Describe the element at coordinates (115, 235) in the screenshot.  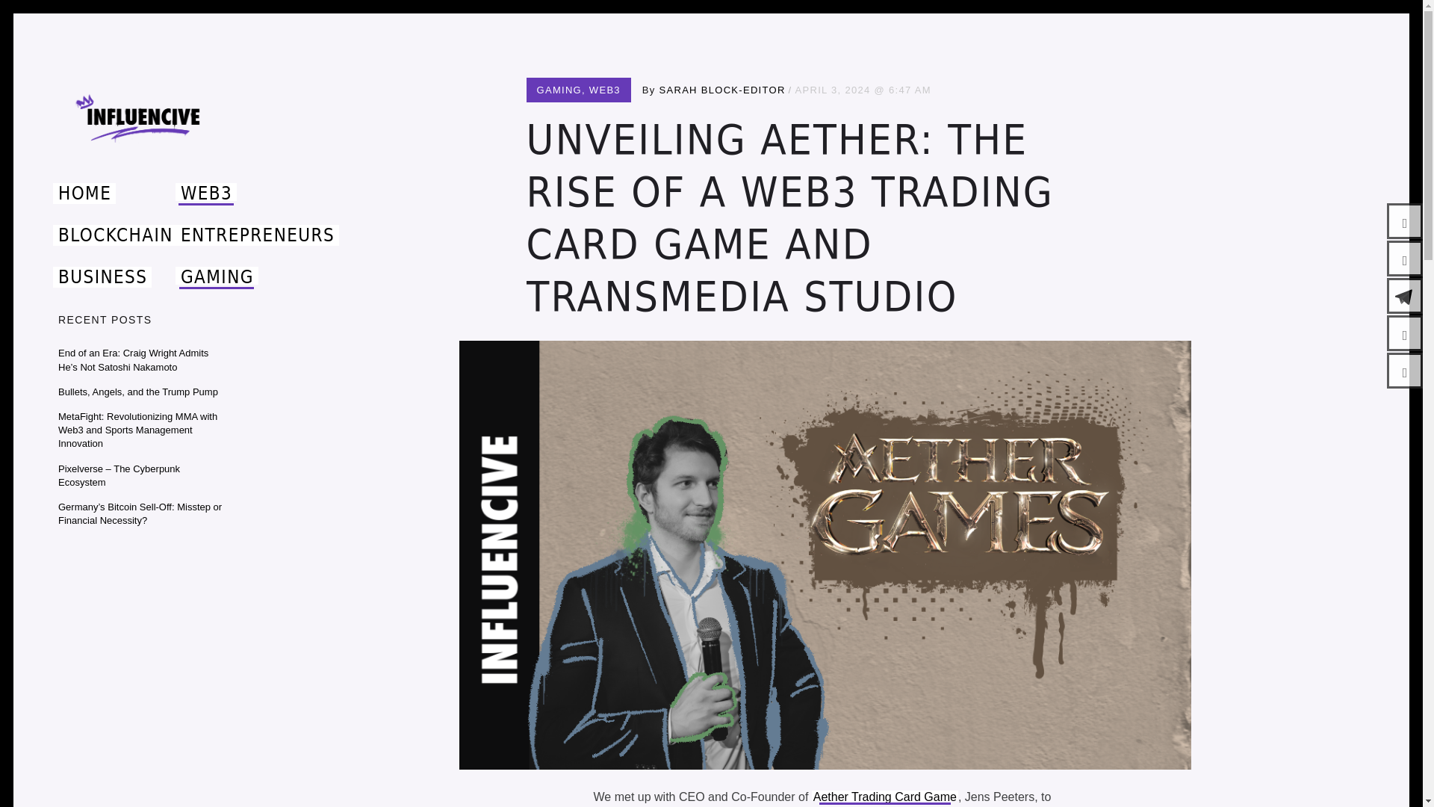
I see `BLOCKCHAIN` at that location.